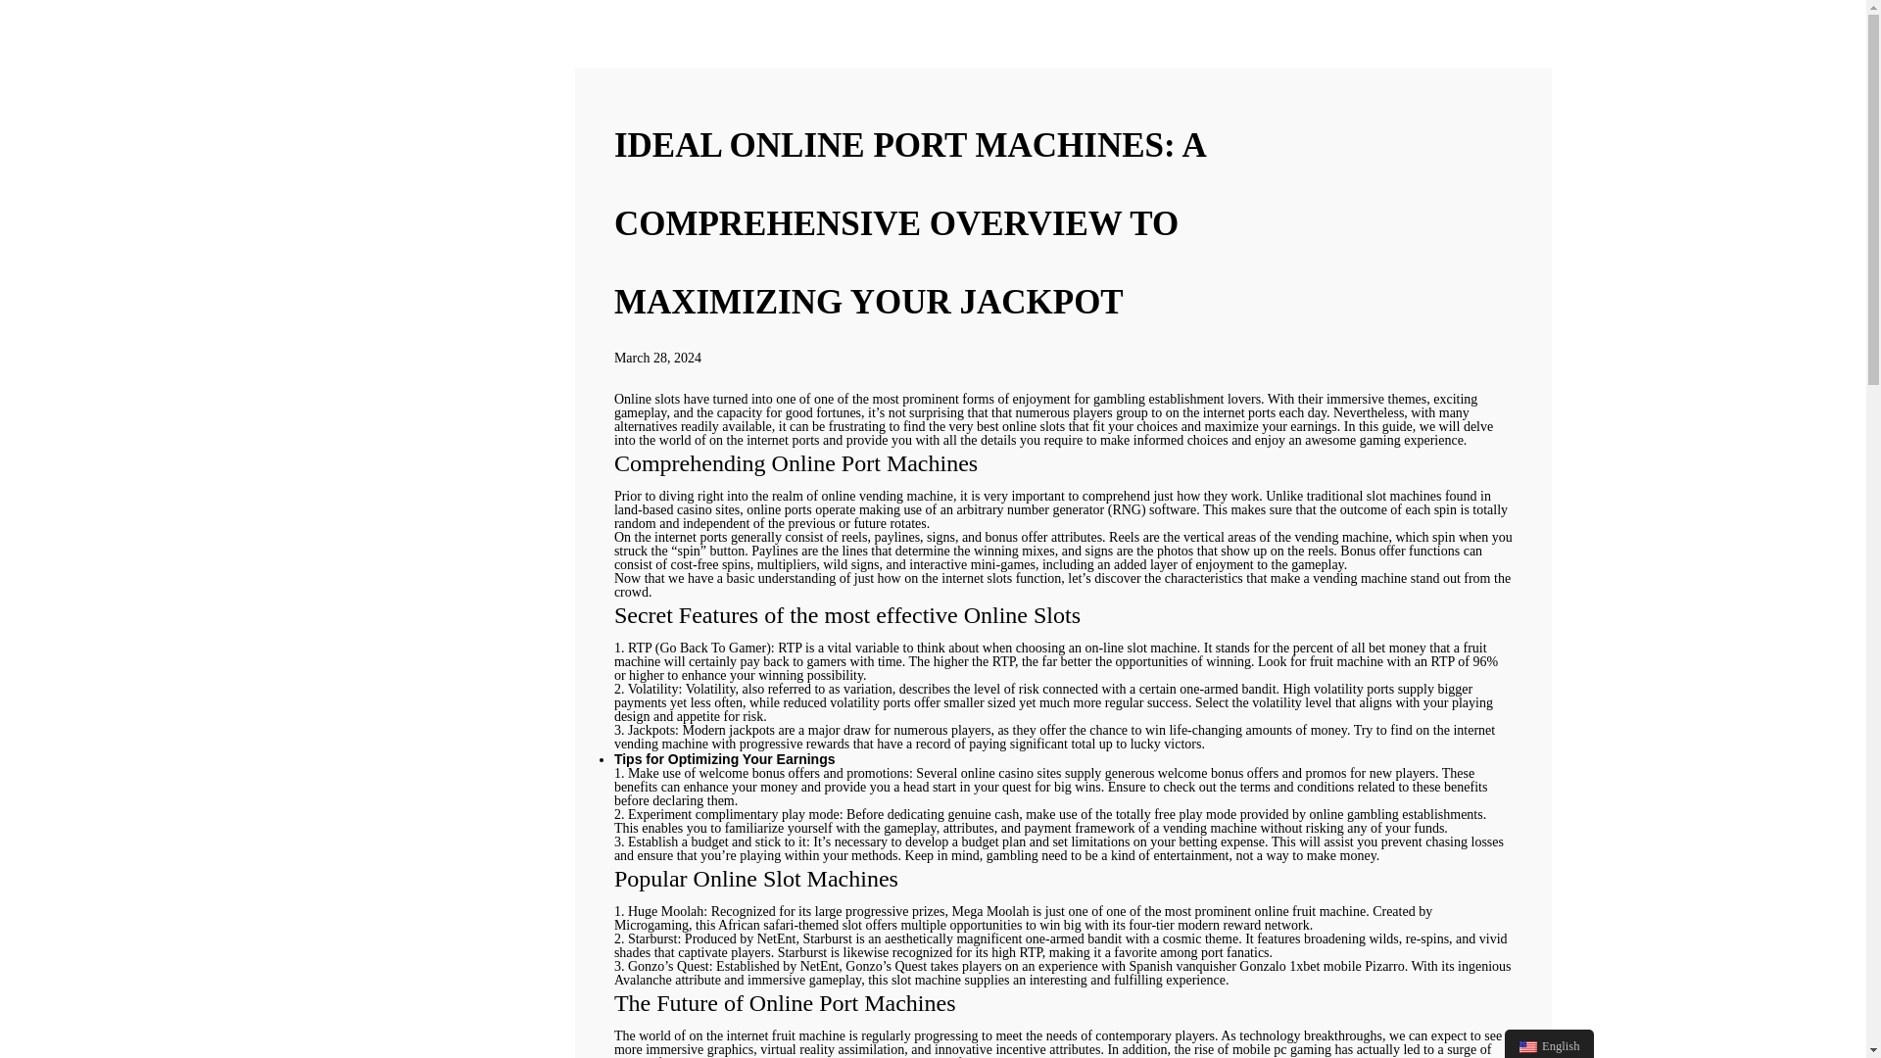 Image resolution: width=1881 pixels, height=1058 pixels. I want to click on March 28, 2024, so click(658, 357).